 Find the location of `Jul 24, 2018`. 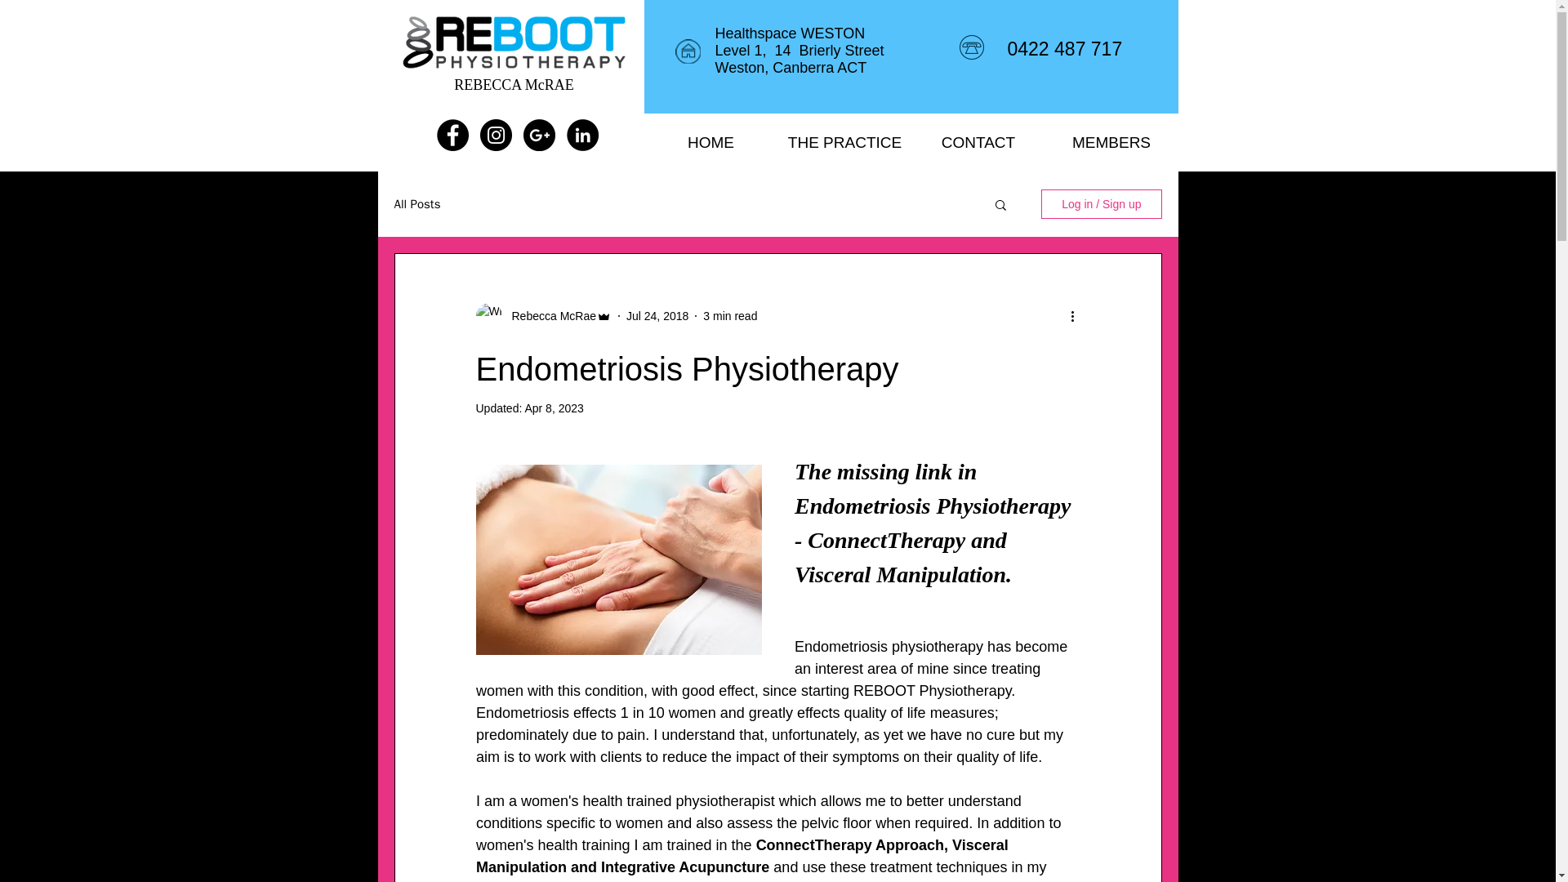

Jul 24, 2018 is located at coordinates (657, 315).